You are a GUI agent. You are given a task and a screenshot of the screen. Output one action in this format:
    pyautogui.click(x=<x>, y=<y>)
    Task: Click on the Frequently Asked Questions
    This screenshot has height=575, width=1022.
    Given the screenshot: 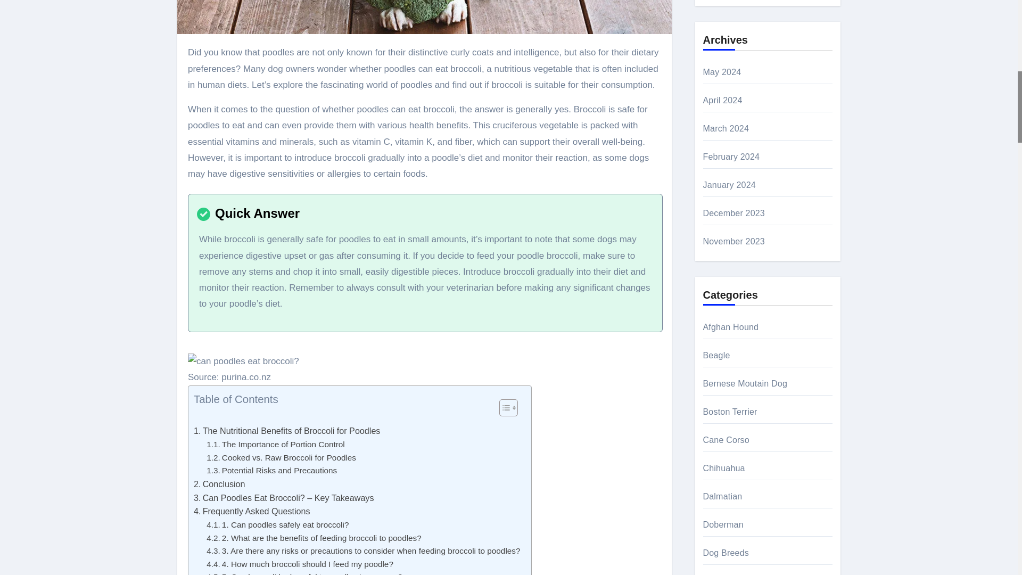 What is the action you would take?
    pyautogui.click(x=252, y=512)
    